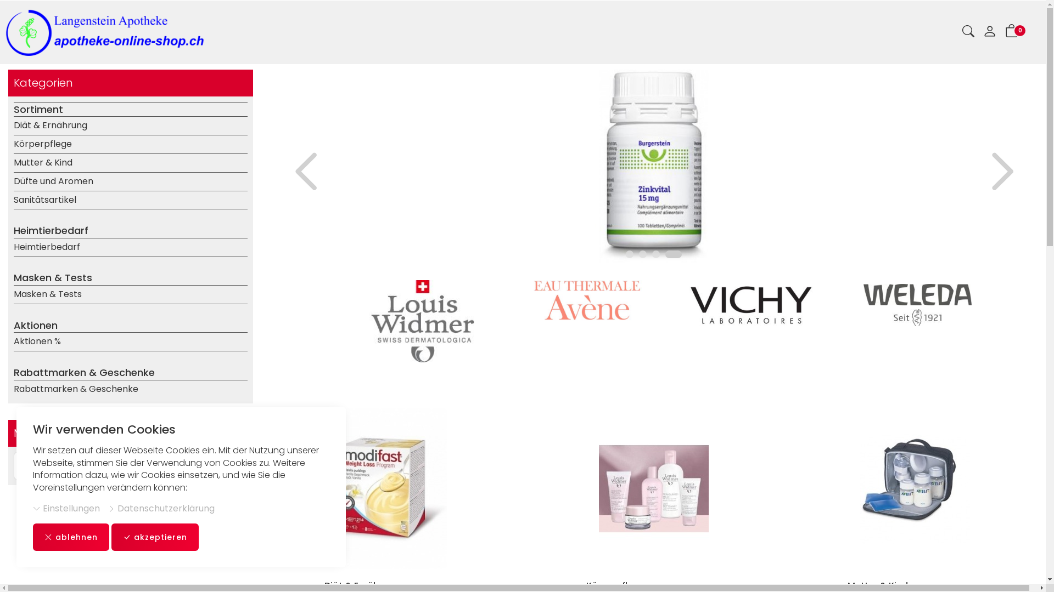 This screenshot has height=592, width=1054. What do you see at coordinates (284, 181) in the screenshot?
I see `Prev` at bounding box center [284, 181].